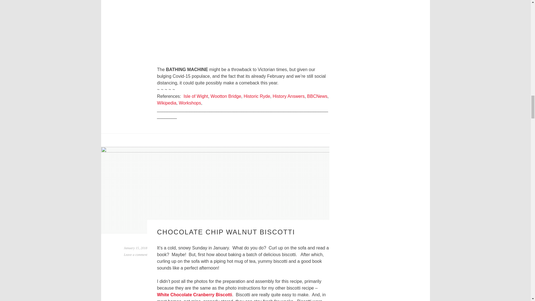 The width and height of the screenshot is (535, 301). Describe the element at coordinates (135, 248) in the screenshot. I see `Permalink to CHOCOLATE CHIP WALNUT BISCOTTI` at that location.